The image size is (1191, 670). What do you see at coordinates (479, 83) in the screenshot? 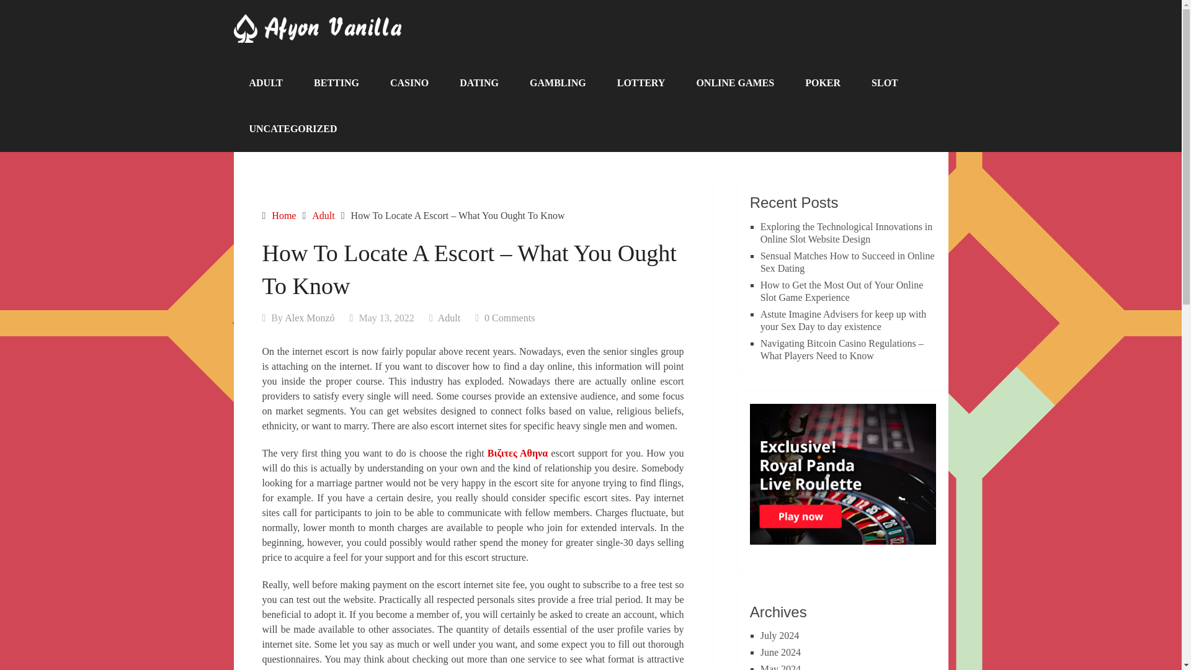
I see `DATING` at bounding box center [479, 83].